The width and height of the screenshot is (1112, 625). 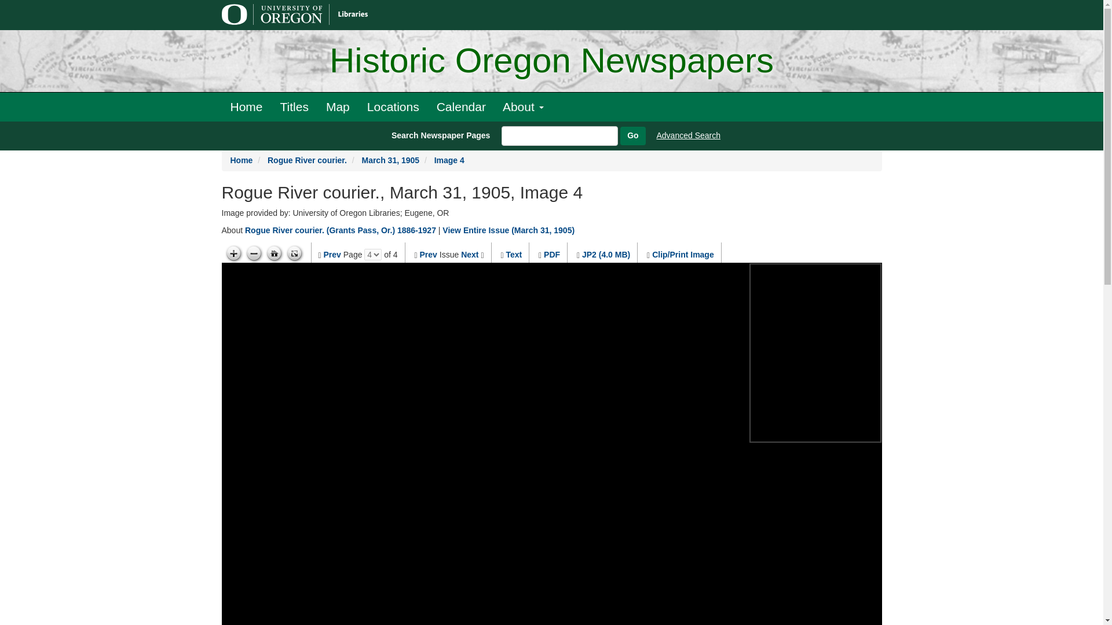 What do you see at coordinates (429, 255) in the screenshot?
I see `Prev` at bounding box center [429, 255].